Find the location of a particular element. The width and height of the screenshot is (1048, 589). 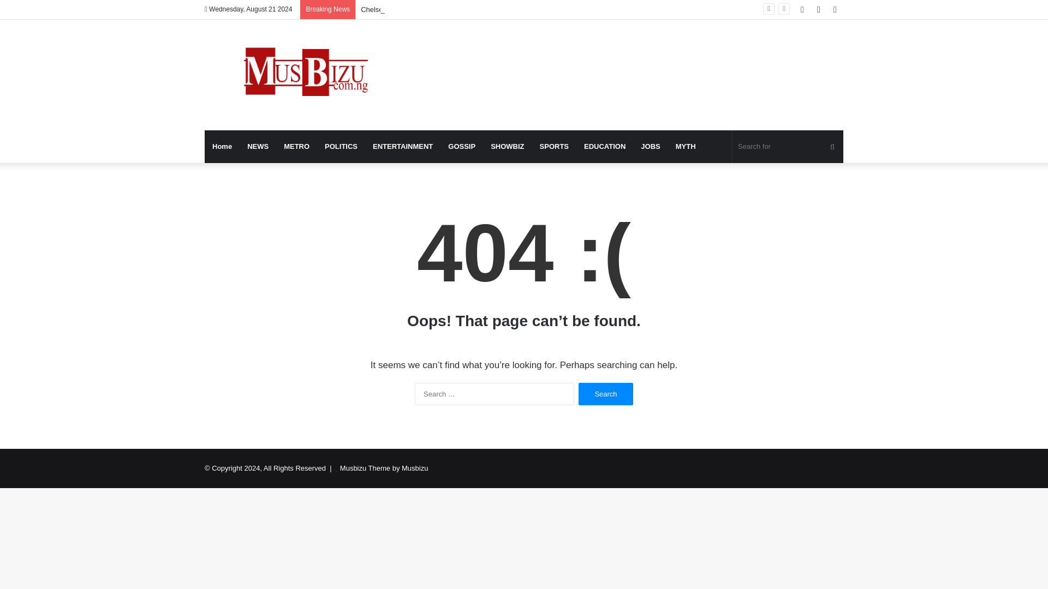

MYTH is located at coordinates (686, 146).